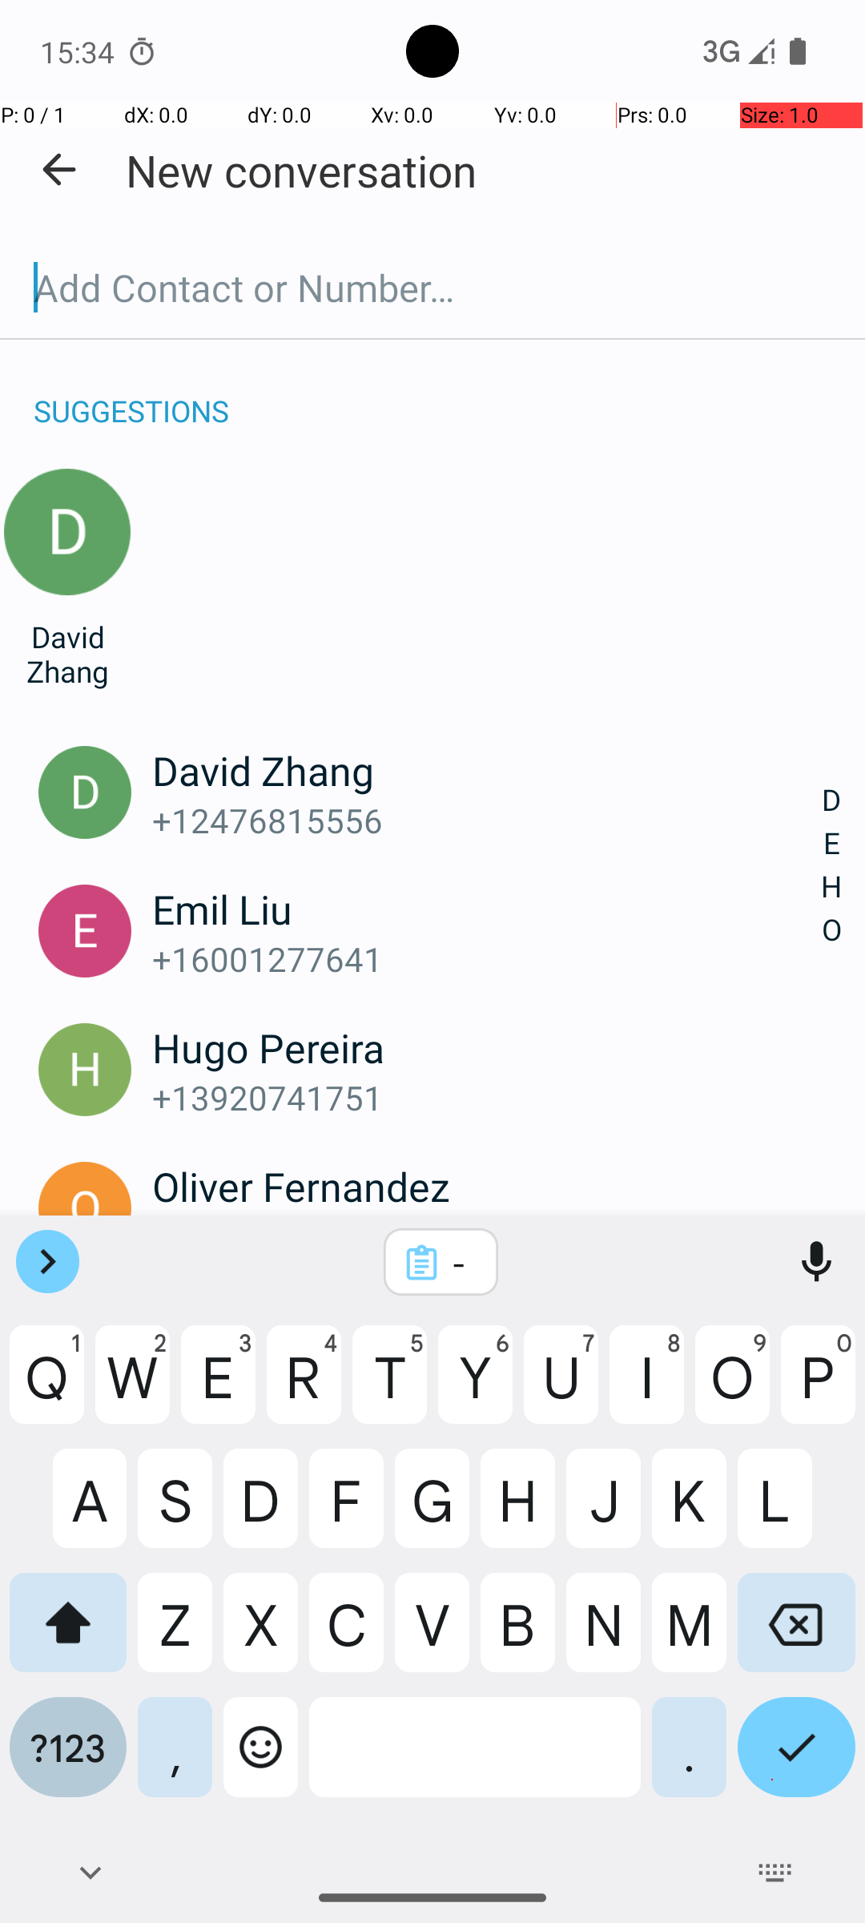  I want to click on +13920741751, so click(487, 1098).